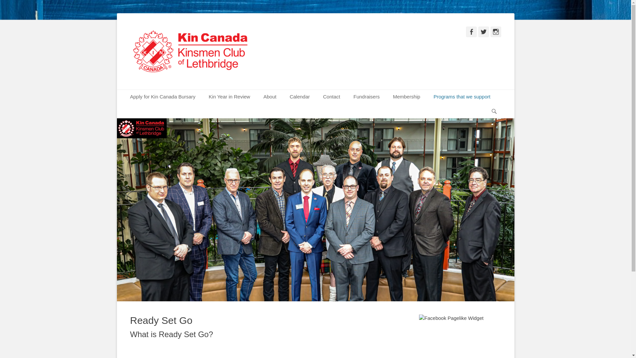 The width and height of the screenshot is (636, 358). I want to click on Apply for Kin Canada Bursary, so click(163, 97).